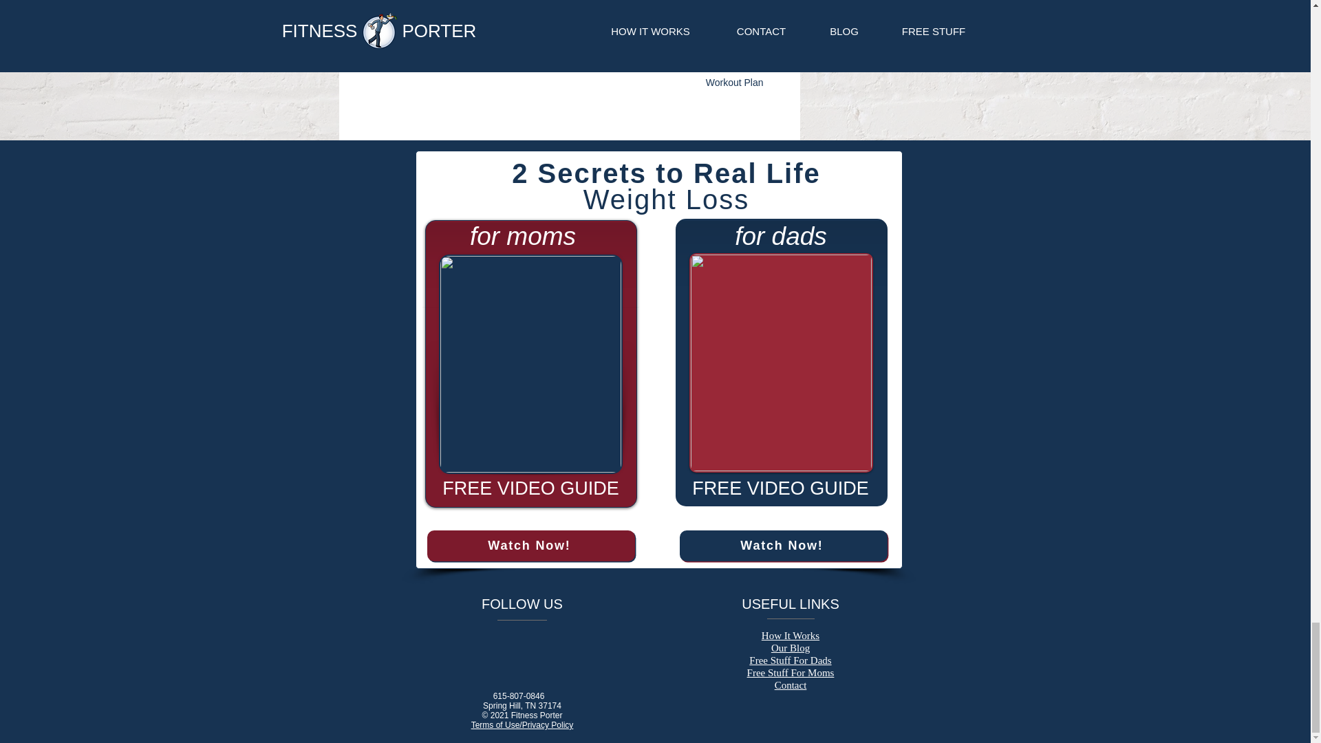  What do you see at coordinates (784, 546) in the screenshot?
I see `Watch Now!` at bounding box center [784, 546].